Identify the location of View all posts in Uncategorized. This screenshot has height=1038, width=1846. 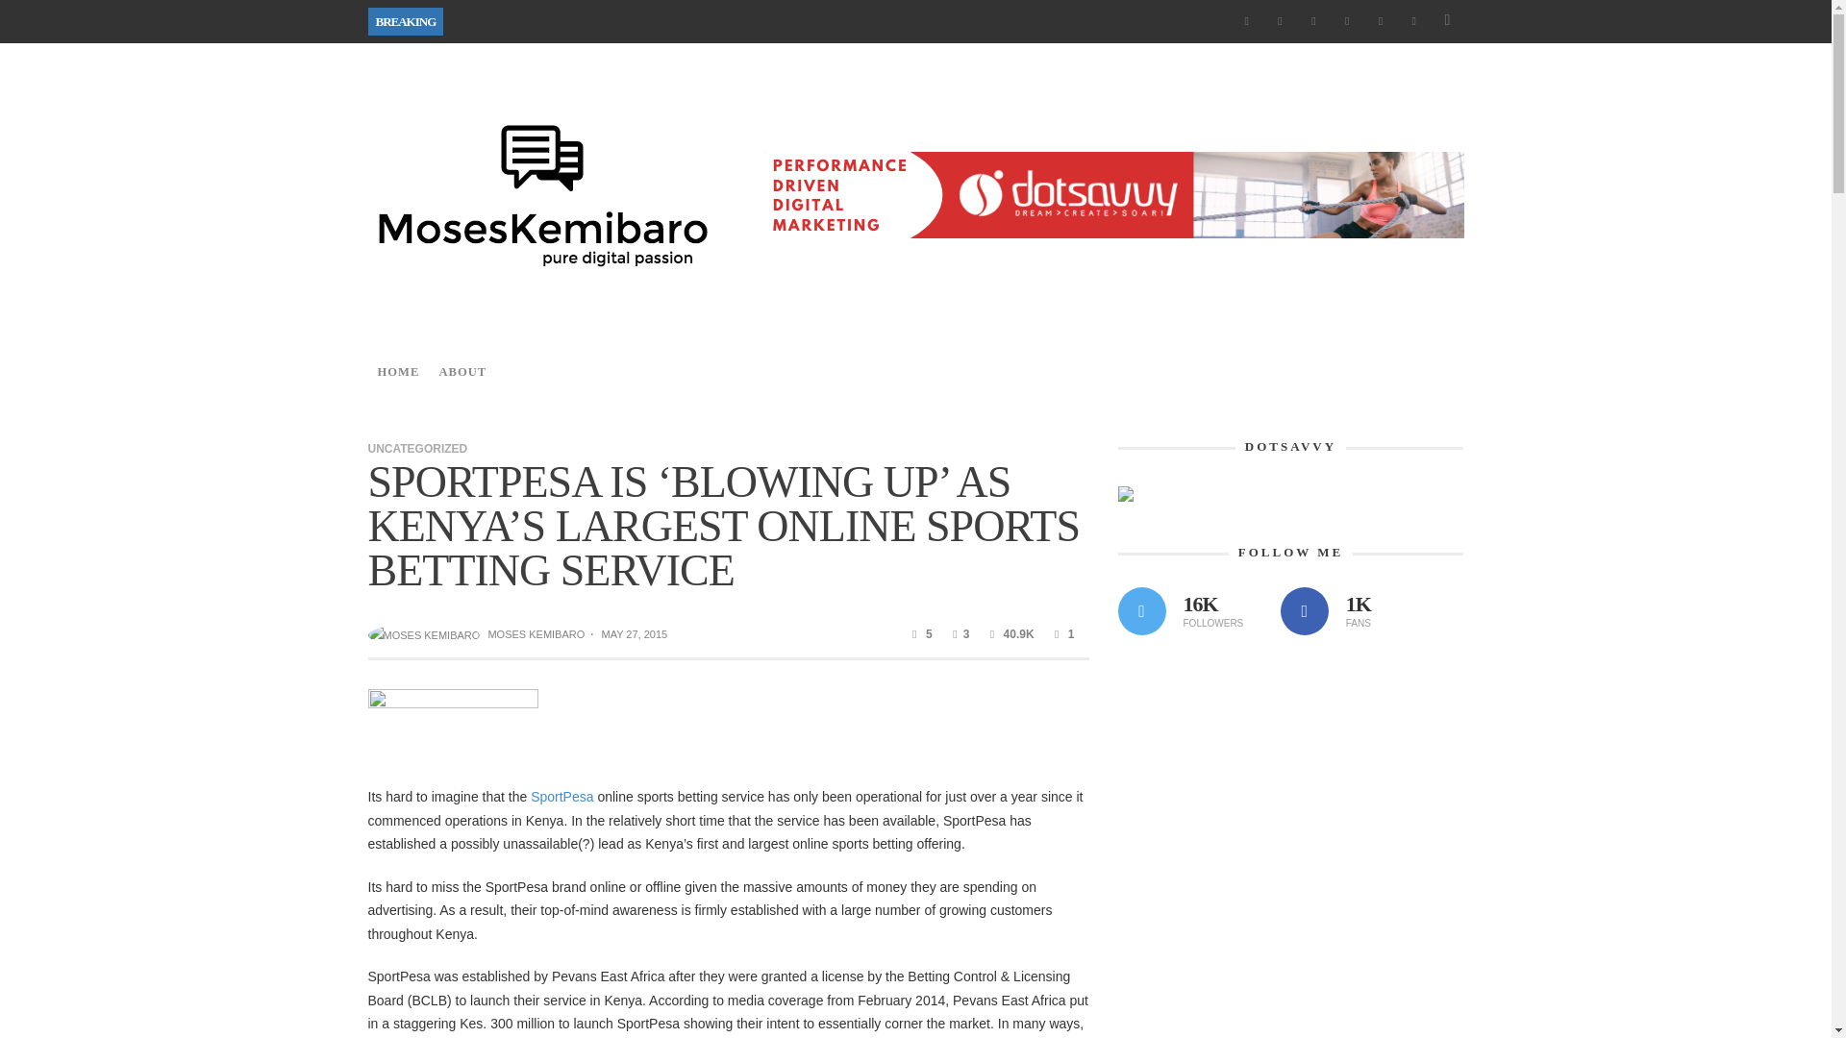
(417, 449).